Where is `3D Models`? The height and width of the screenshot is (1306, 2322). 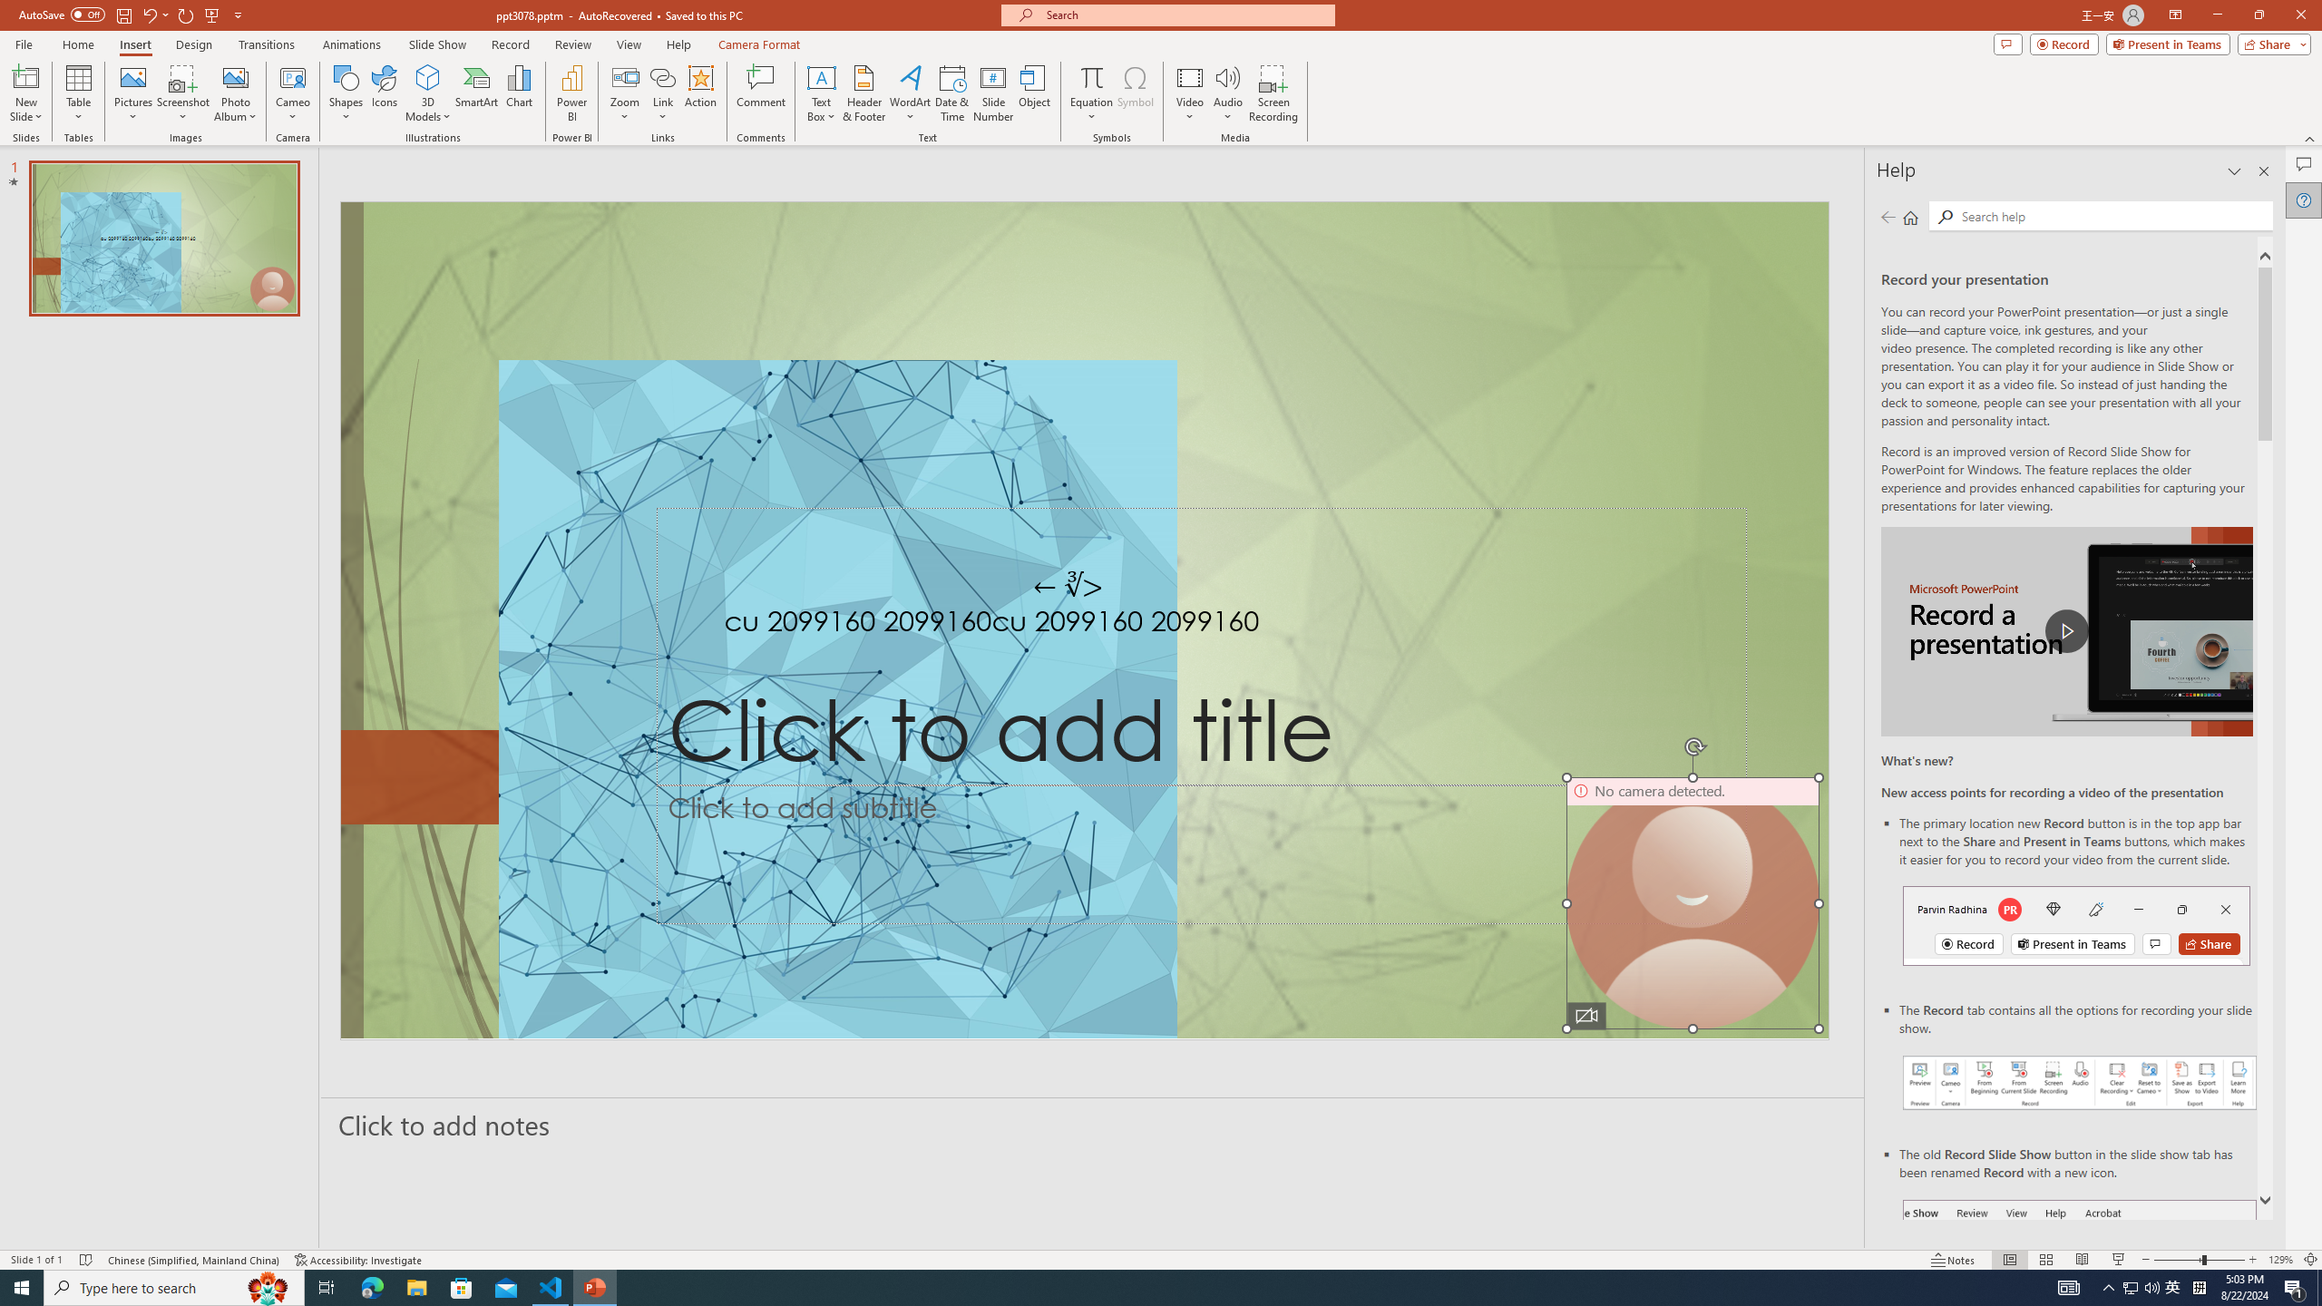
3D Models is located at coordinates (428, 93).